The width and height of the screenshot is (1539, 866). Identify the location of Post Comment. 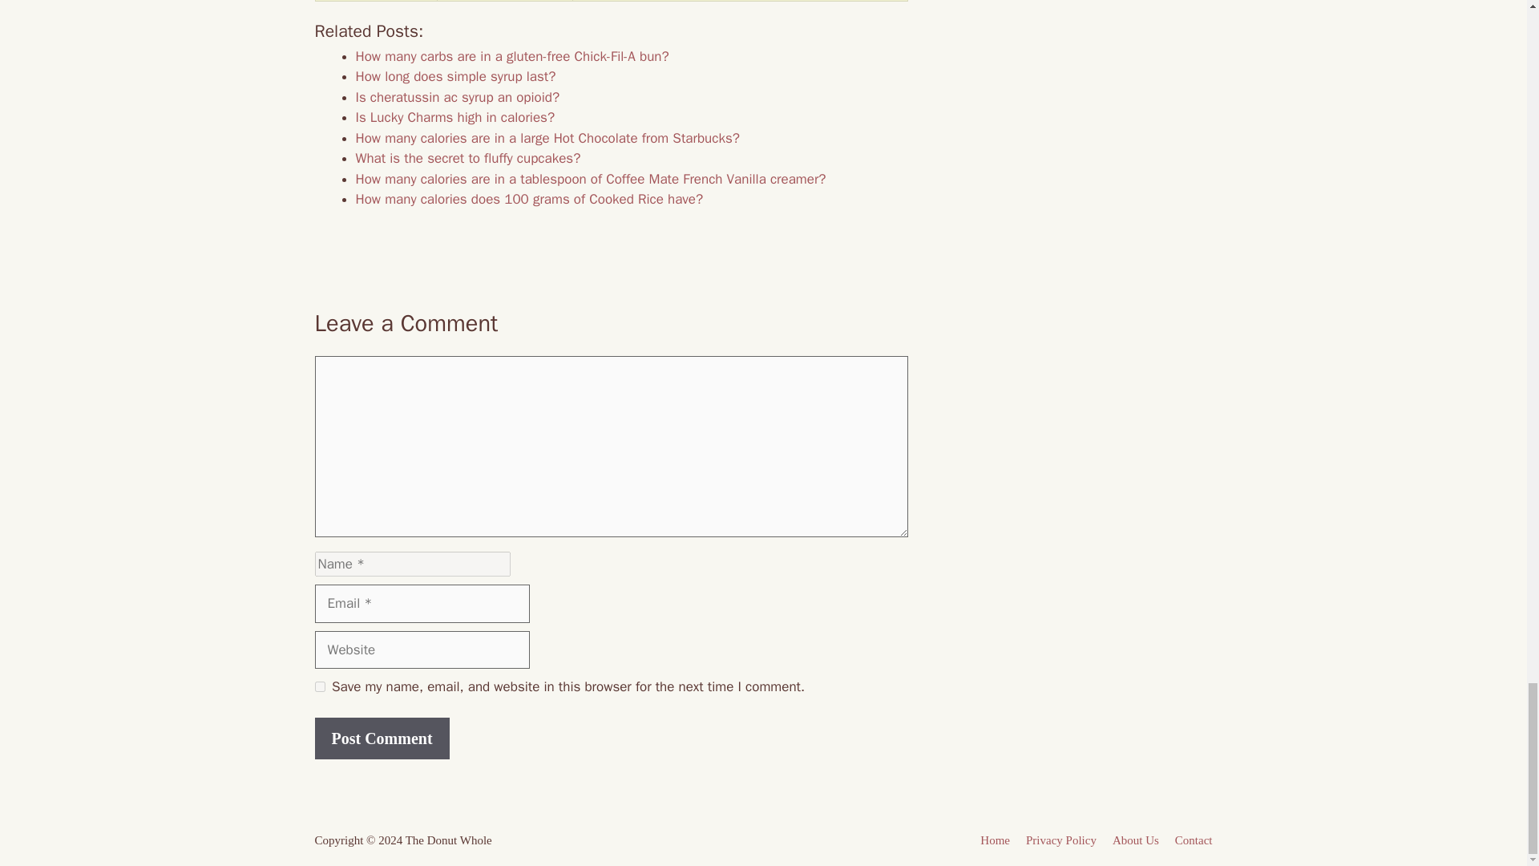
(382, 739).